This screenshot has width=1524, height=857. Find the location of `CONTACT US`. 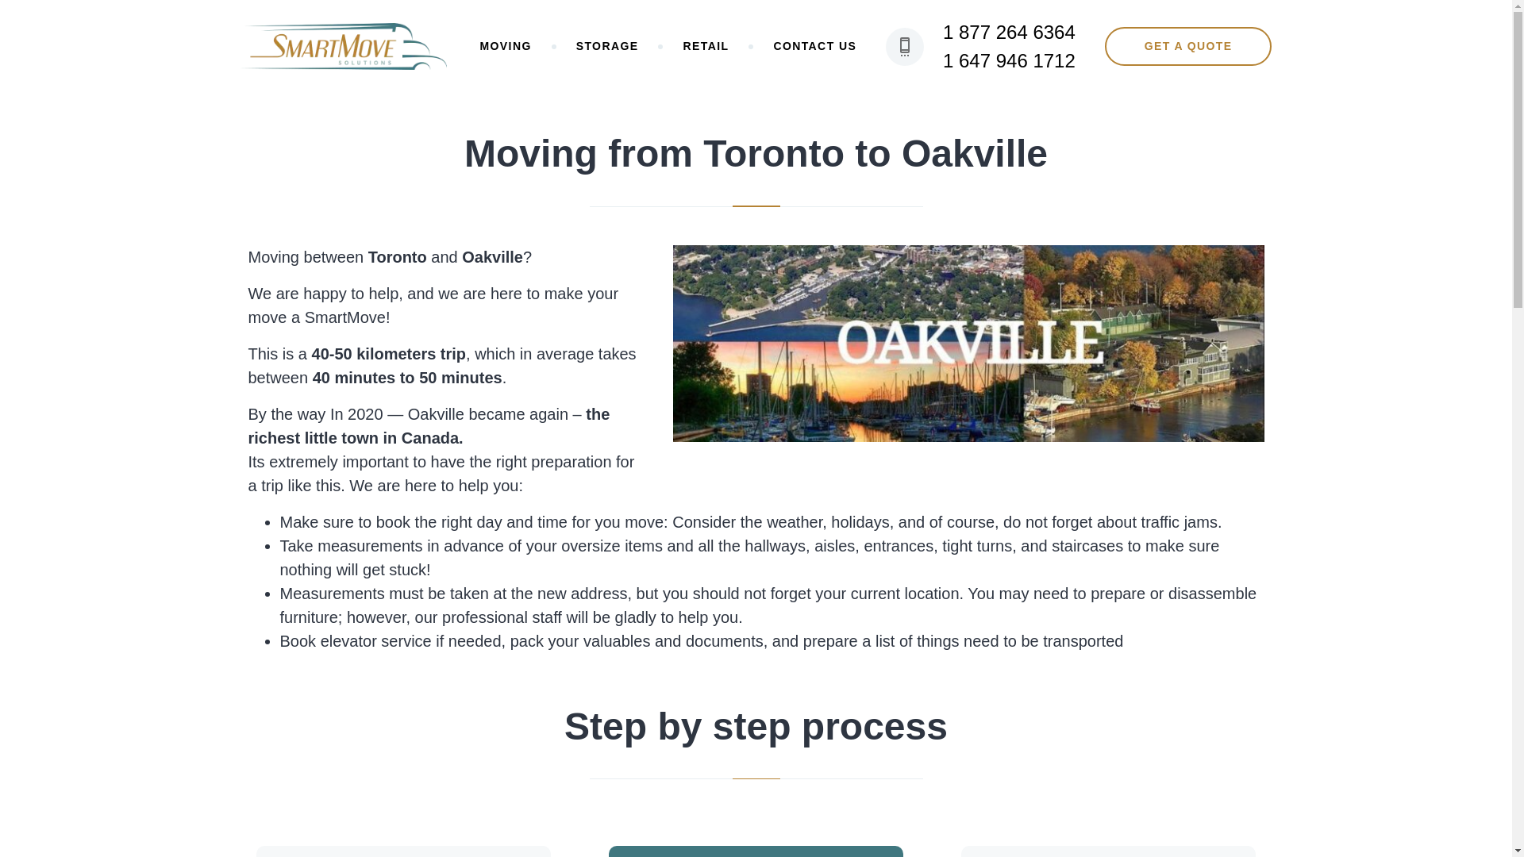

CONTACT US is located at coordinates (814, 46).